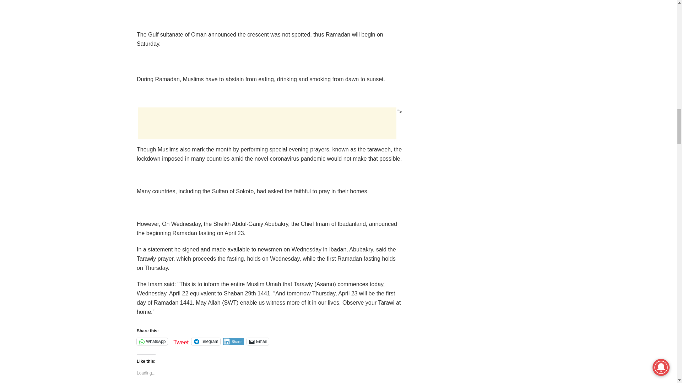 The image size is (682, 383). What do you see at coordinates (258, 341) in the screenshot?
I see `Click to email a link to a friend` at bounding box center [258, 341].